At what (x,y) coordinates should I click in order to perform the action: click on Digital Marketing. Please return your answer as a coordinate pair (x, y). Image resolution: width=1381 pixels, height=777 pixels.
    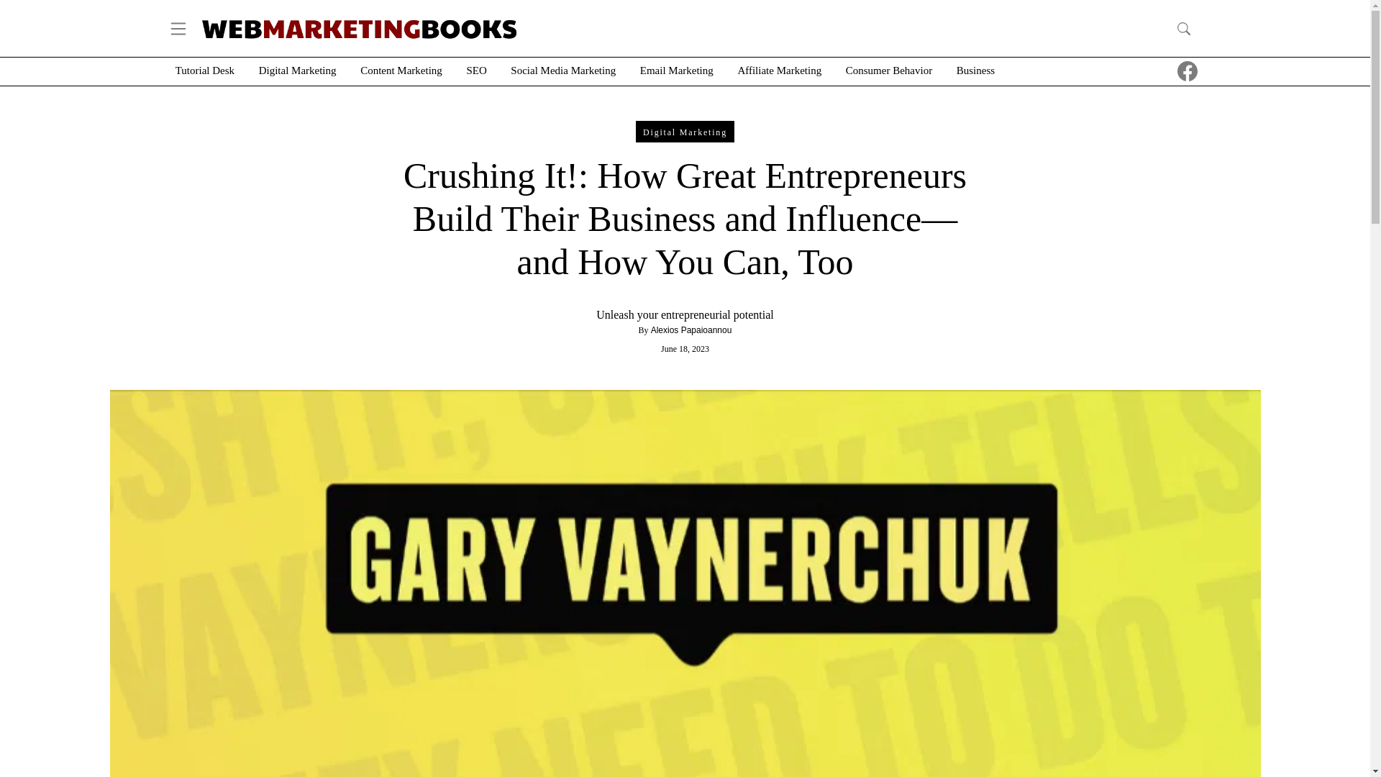
    Looking at the image, I should click on (298, 71).